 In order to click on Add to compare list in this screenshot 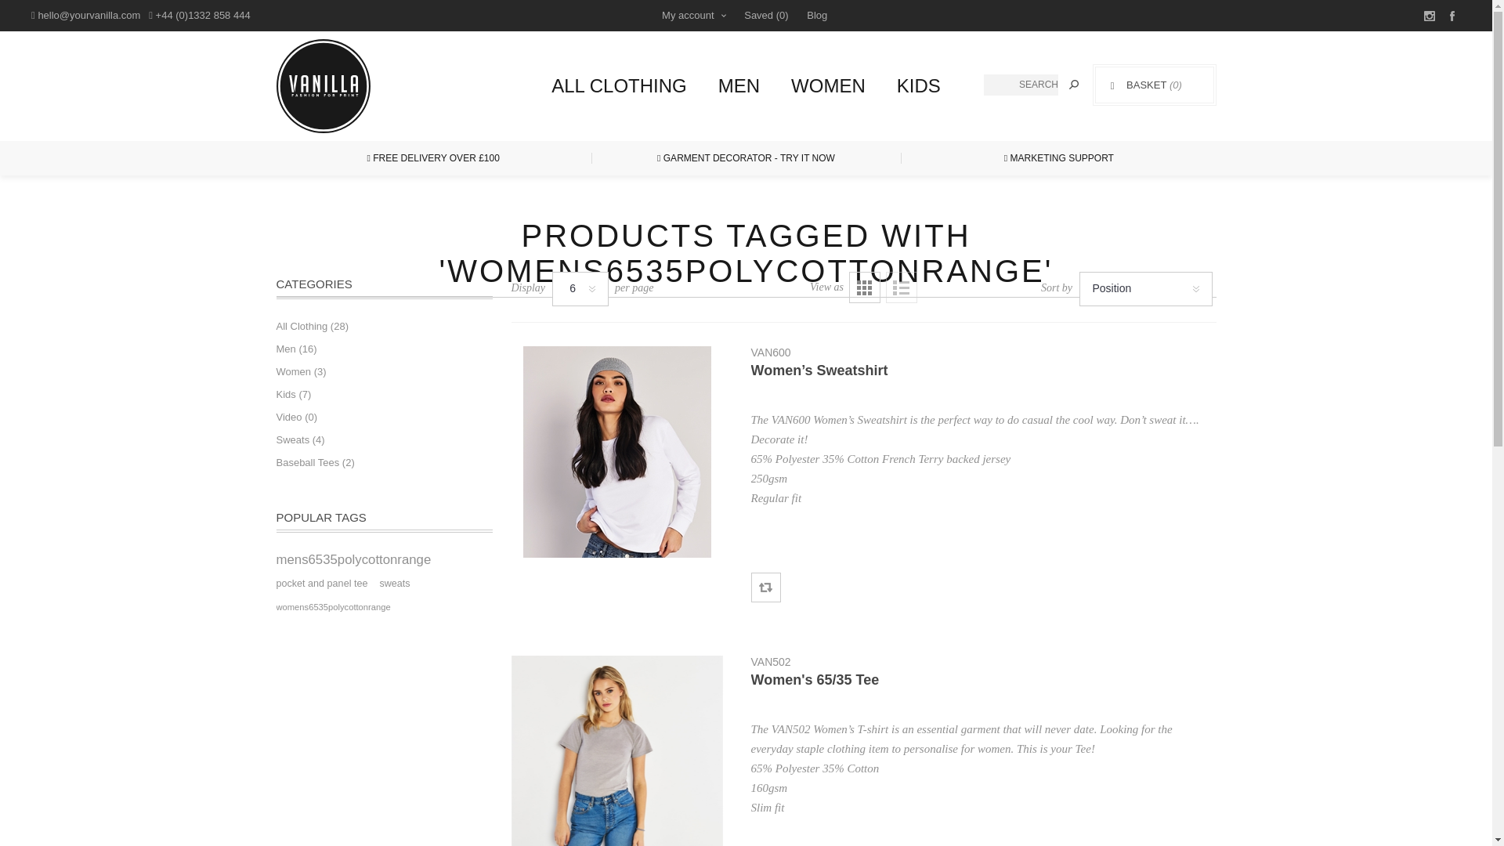, I will do `click(765, 587)`.